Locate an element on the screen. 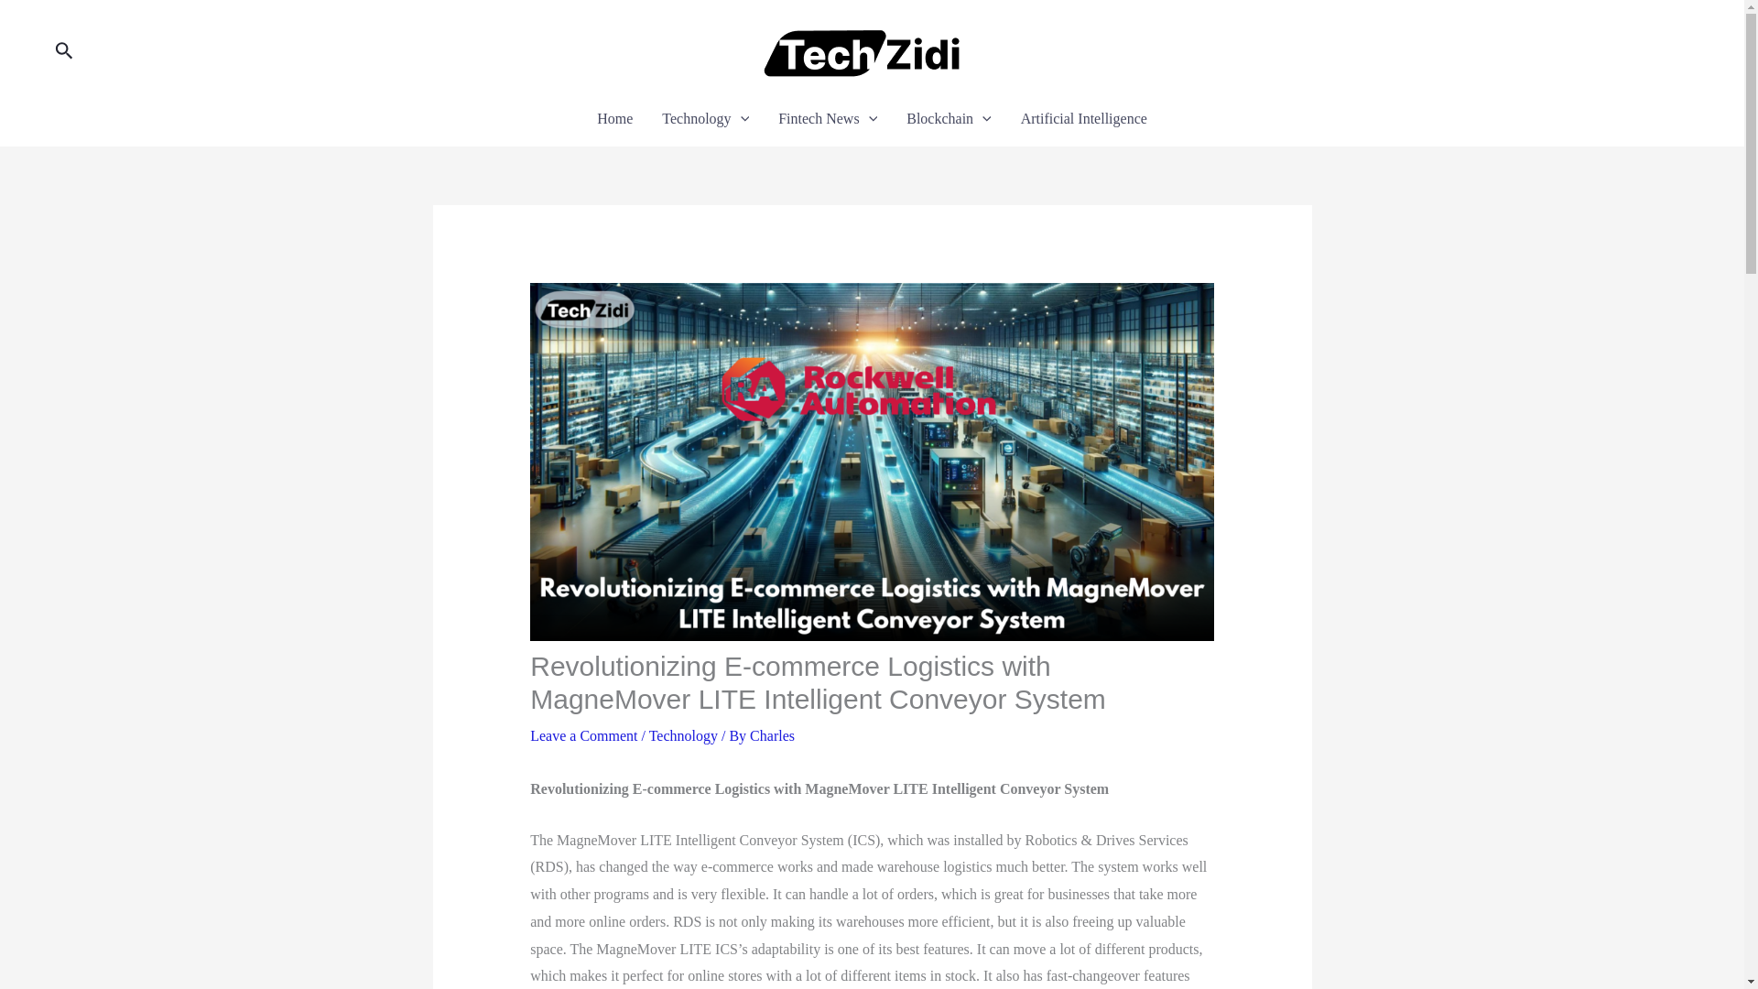  Home is located at coordinates (613, 118).